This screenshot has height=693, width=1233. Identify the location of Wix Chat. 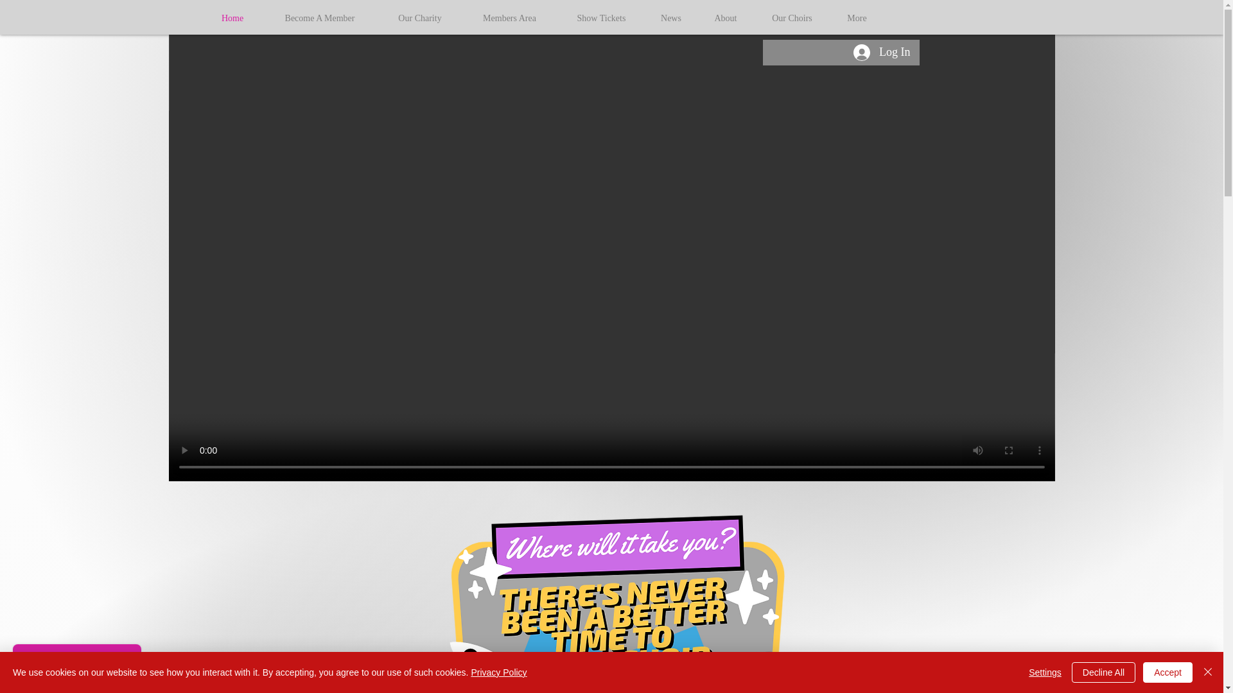
(74, 665).